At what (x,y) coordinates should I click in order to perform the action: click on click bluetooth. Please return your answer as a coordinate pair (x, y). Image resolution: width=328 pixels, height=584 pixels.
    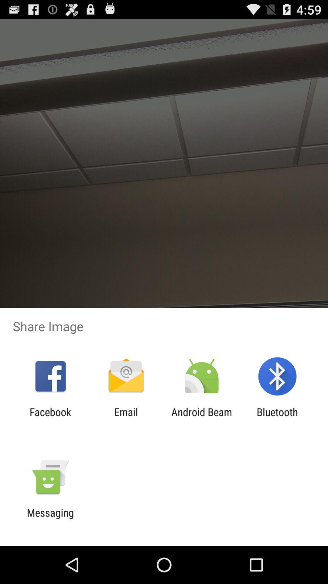
    Looking at the image, I should click on (277, 418).